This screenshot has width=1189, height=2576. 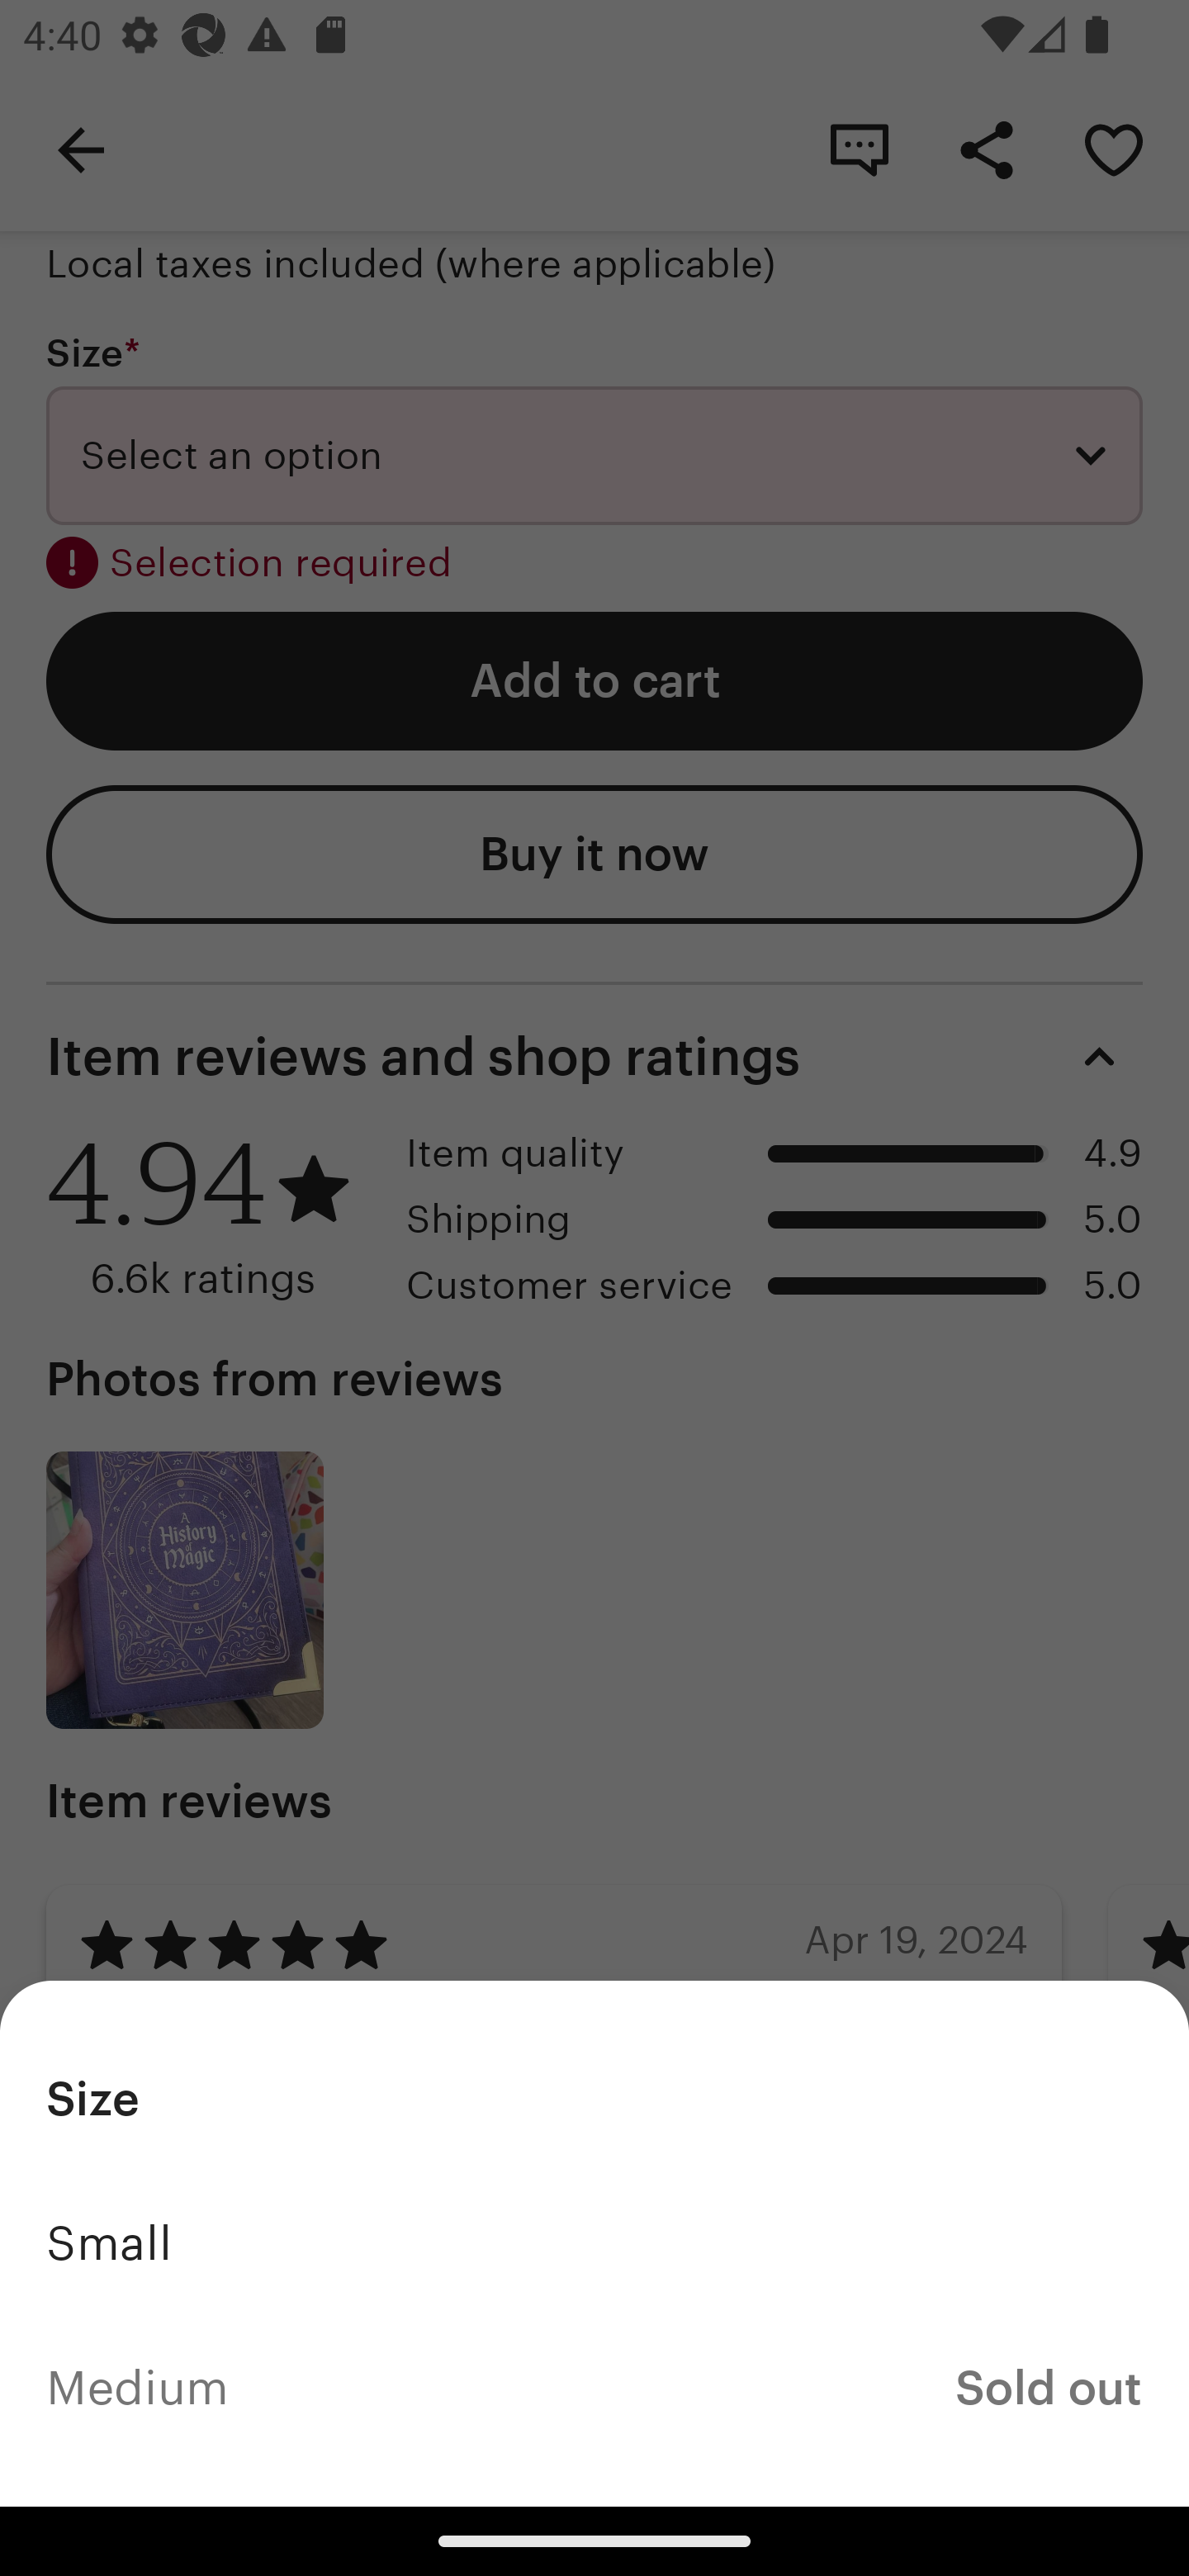 I want to click on Medium Sold out, so click(x=594, y=2388).